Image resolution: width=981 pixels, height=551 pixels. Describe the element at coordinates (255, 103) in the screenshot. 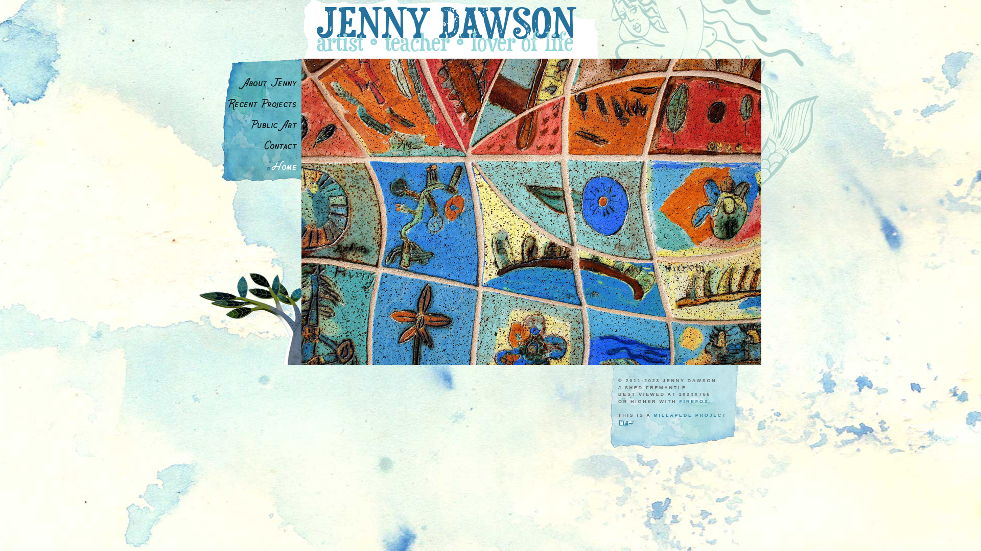

I see `Recent Projects` at that location.